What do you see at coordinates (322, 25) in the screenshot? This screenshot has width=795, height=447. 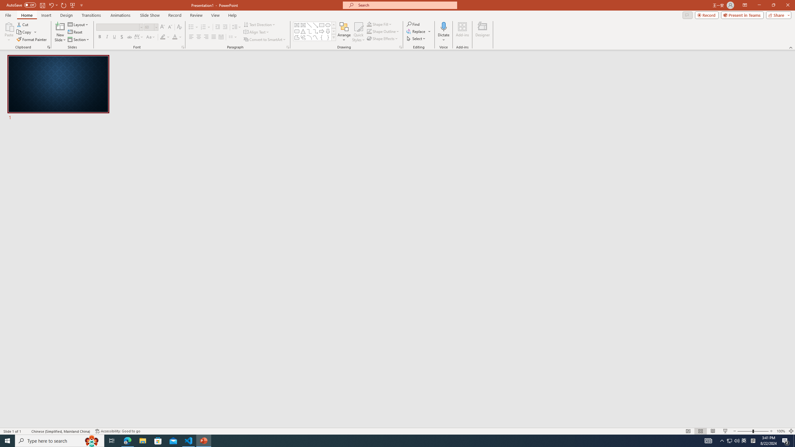 I see `Rectangle` at bounding box center [322, 25].